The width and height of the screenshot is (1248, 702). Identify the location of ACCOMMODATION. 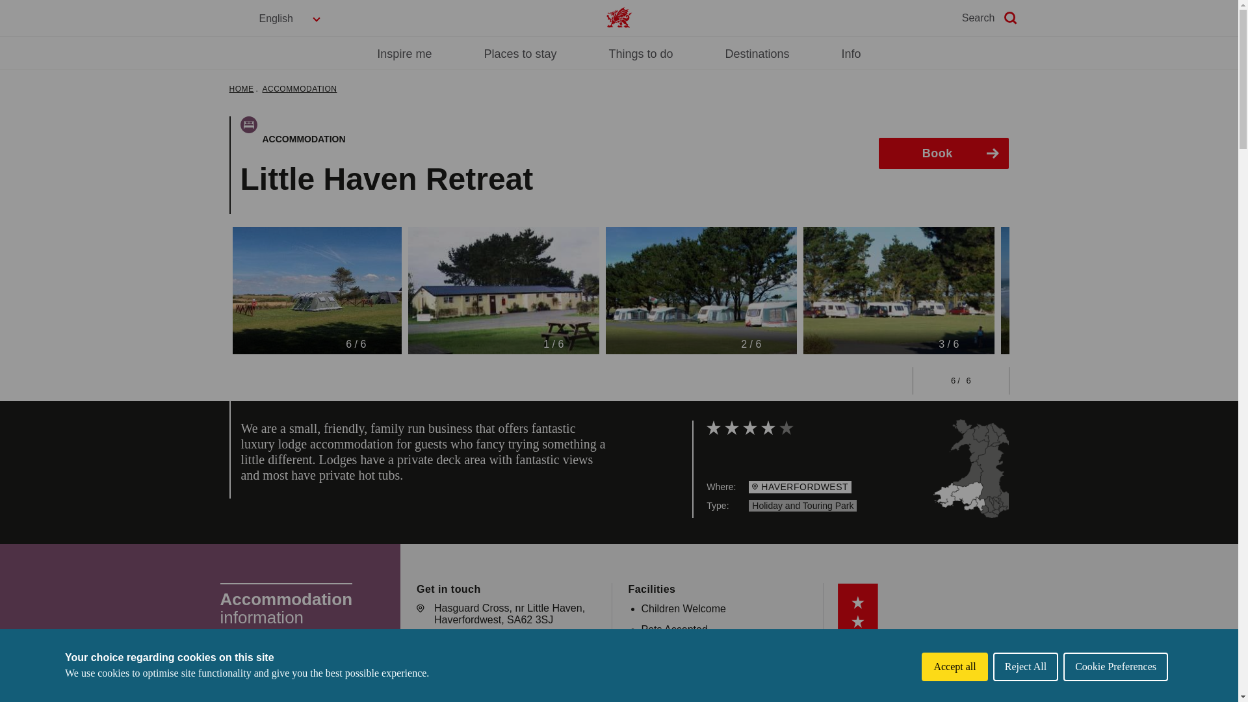
(299, 88).